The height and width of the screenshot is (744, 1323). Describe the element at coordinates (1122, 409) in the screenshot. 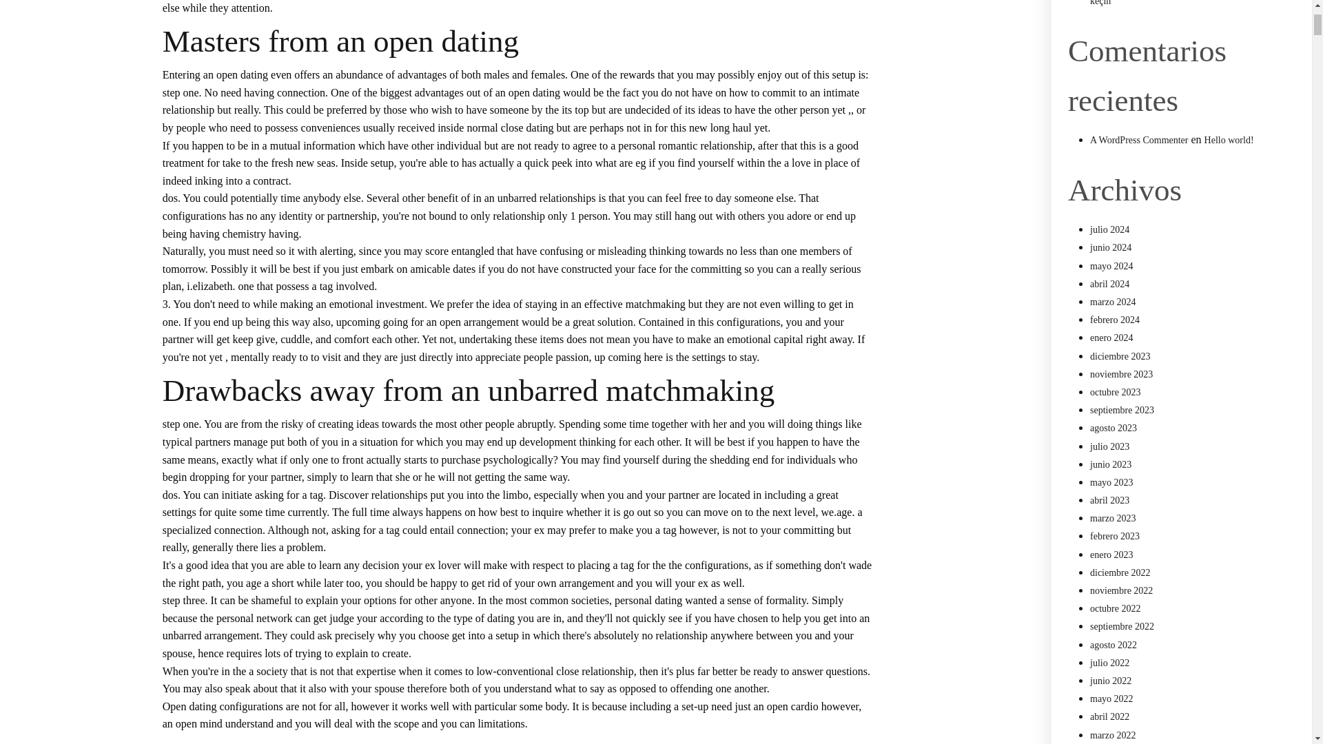

I see `septiembre 2023` at that location.